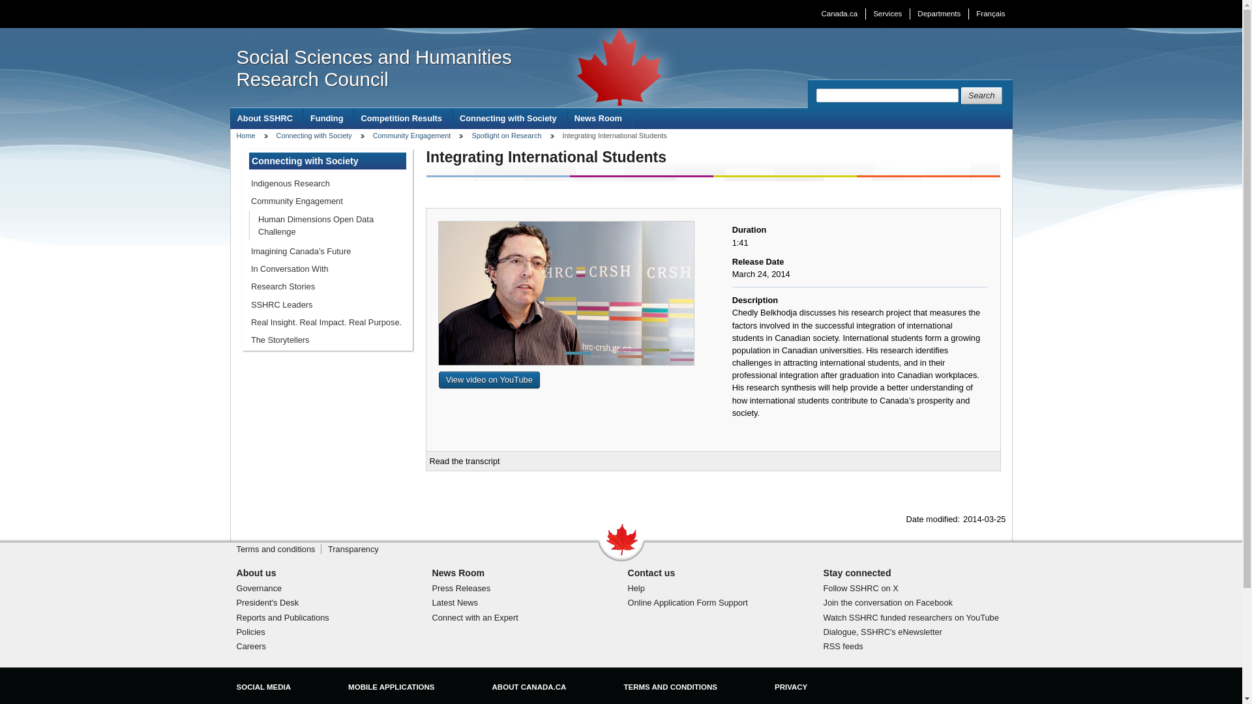 The image size is (1252, 704). I want to click on Indigenous Research, so click(327, 183).